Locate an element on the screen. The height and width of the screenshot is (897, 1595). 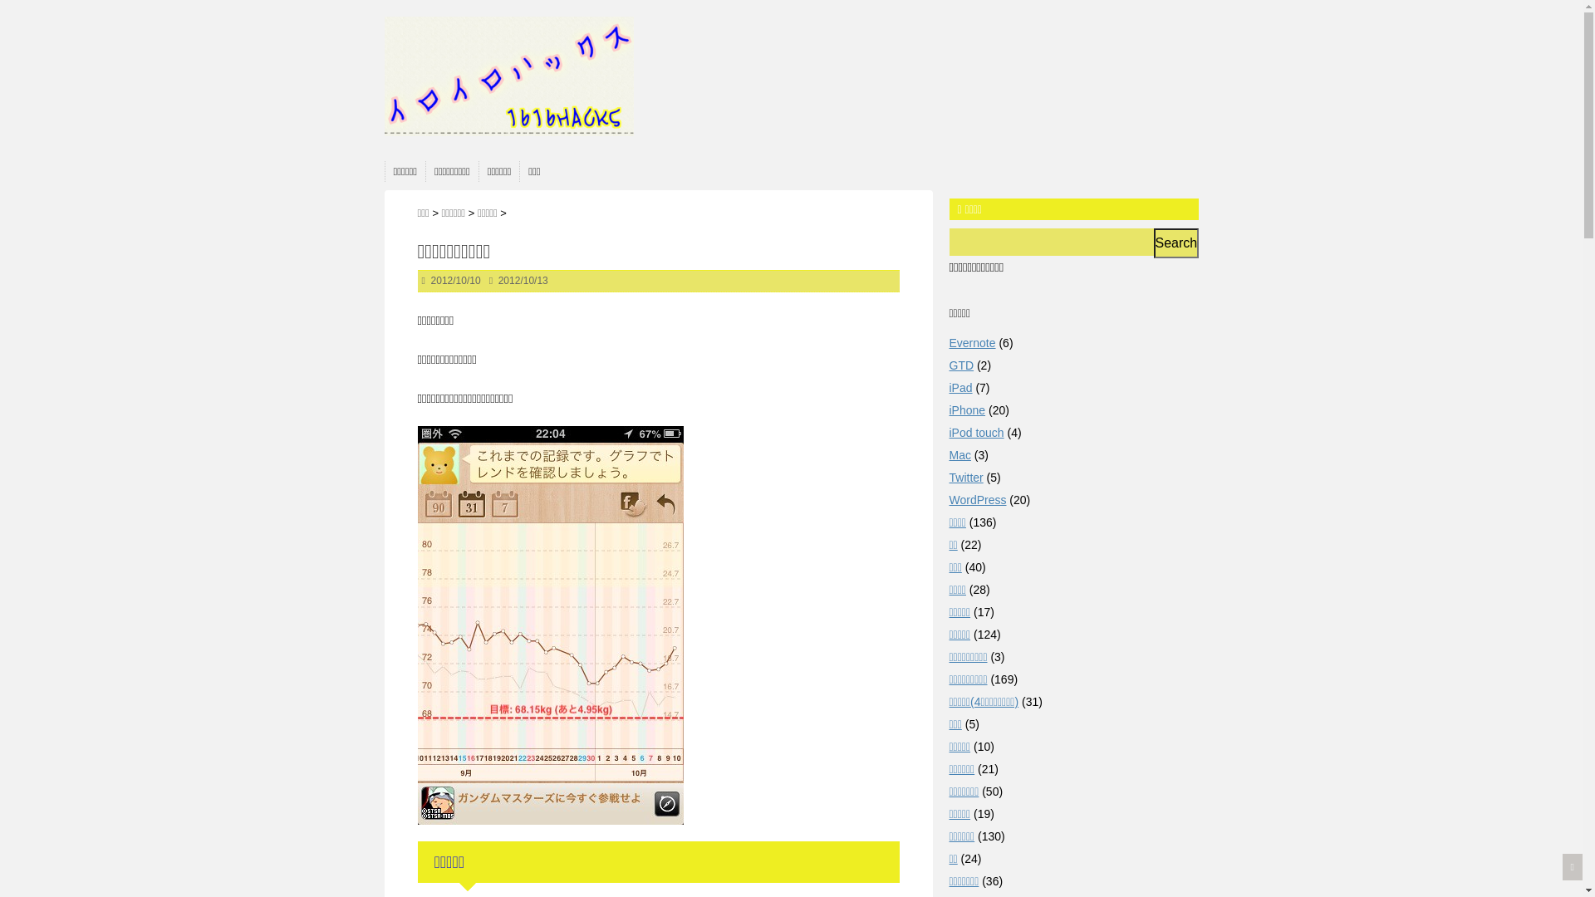
iPod touch is located at coordinates (976, 433).